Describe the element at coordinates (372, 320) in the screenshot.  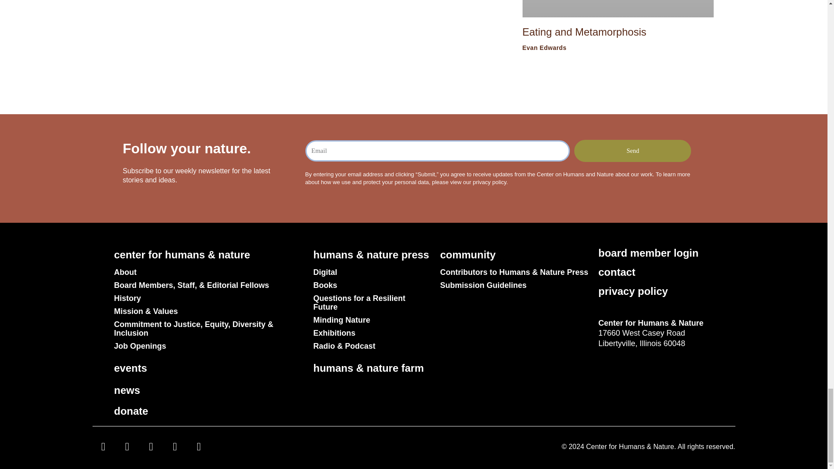
I see `Minding Nature` at that location.